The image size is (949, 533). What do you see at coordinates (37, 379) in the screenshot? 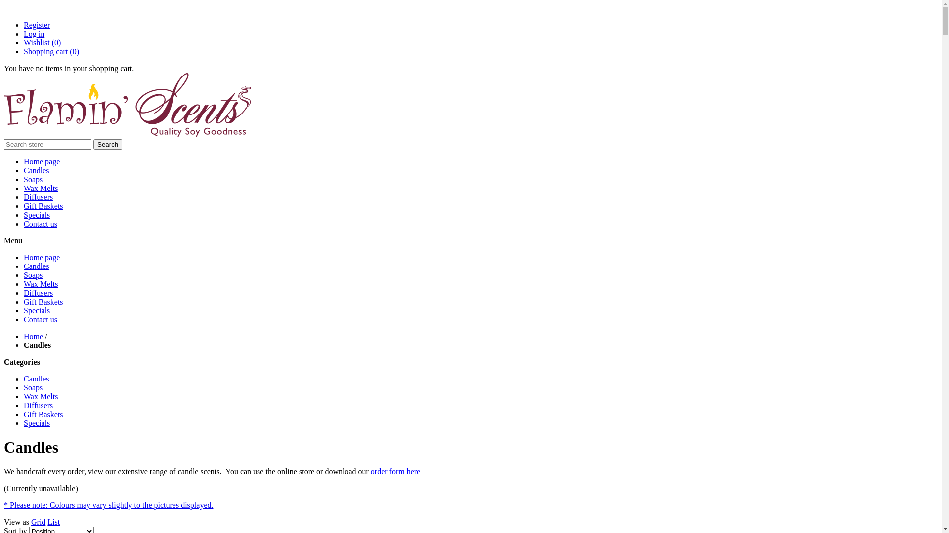
I see `Candles` at bounding box center [37, 379].